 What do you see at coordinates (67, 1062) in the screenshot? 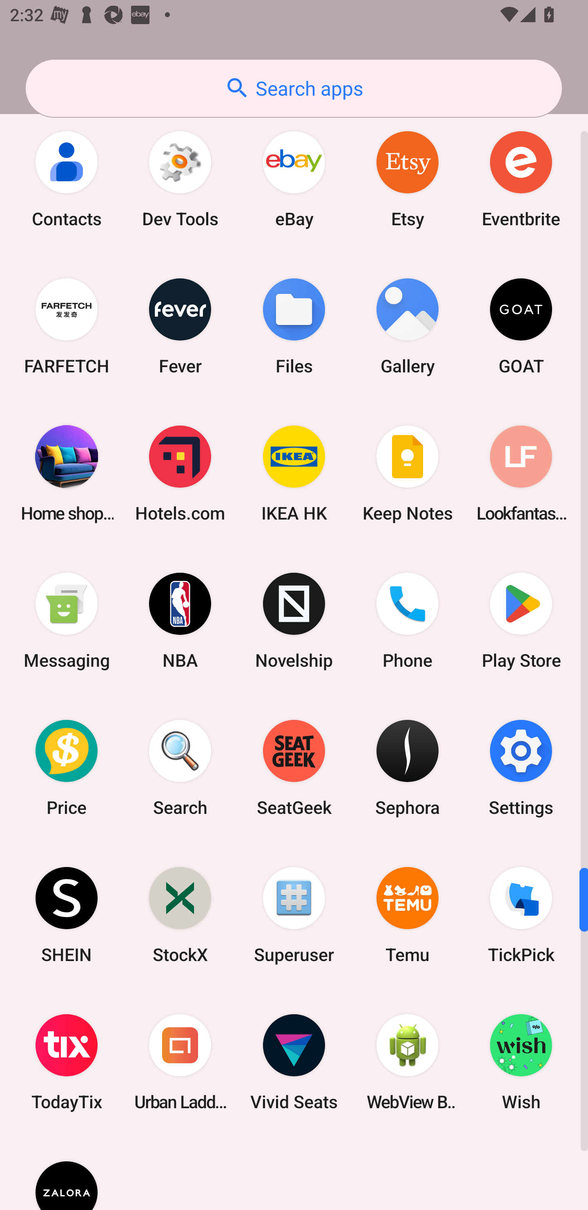
I see `TodayTix` at bounding box center [67, 1062].